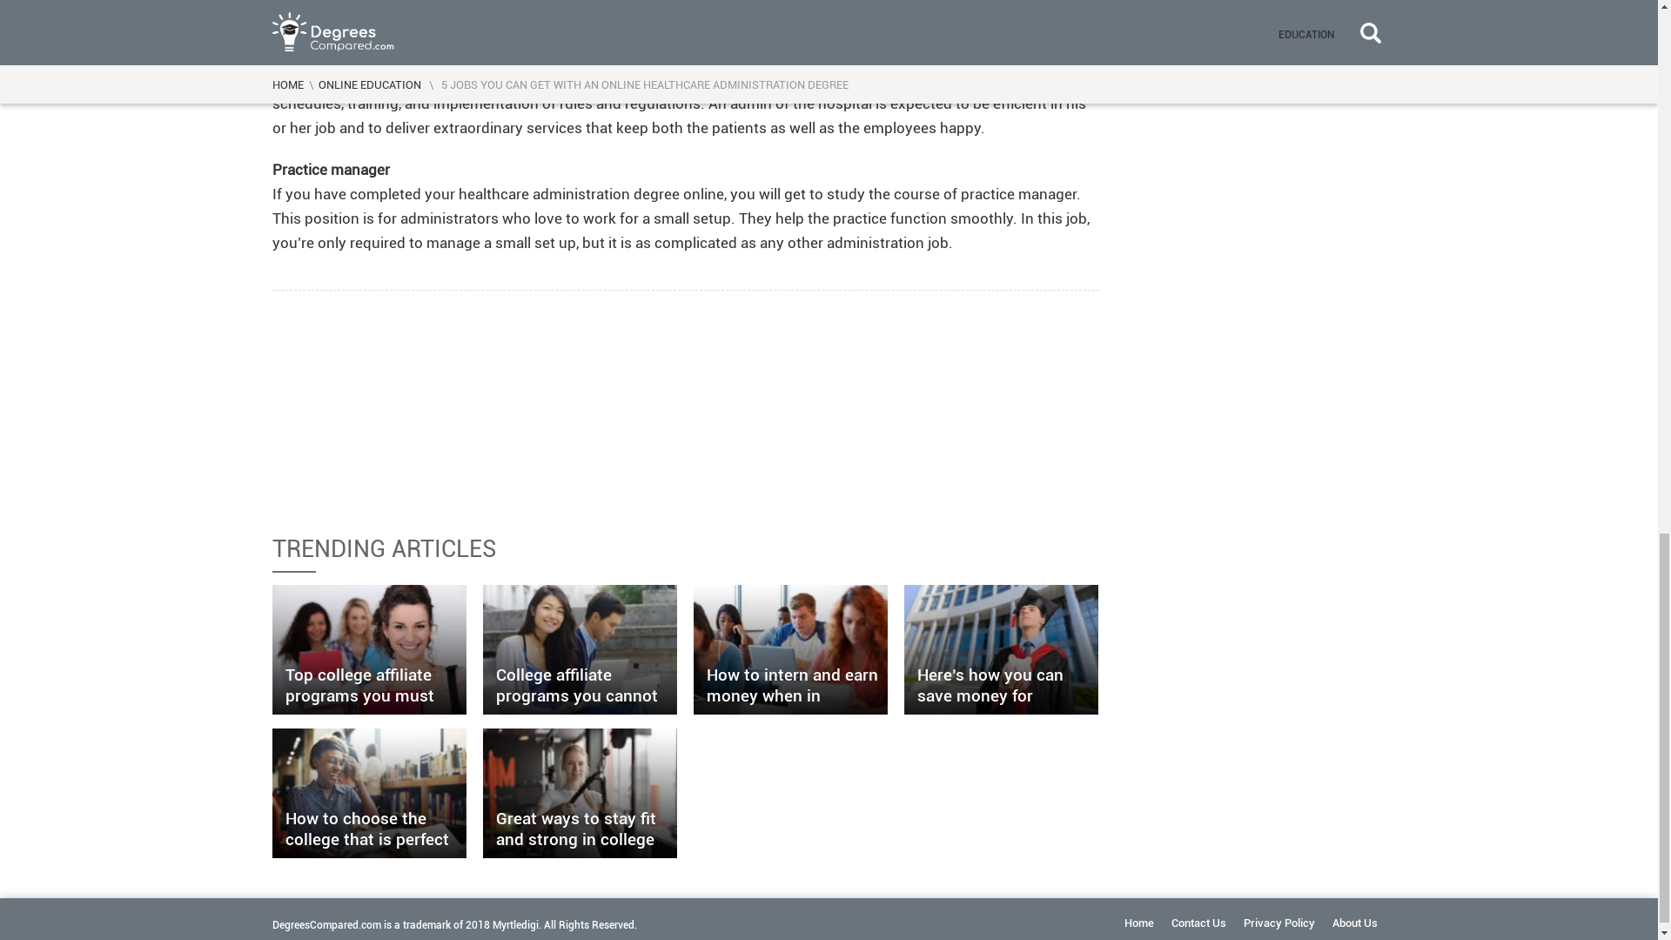  Describe the element at coordinates (1198, 923) in the screenshot. I see `Contact Us` at that location.